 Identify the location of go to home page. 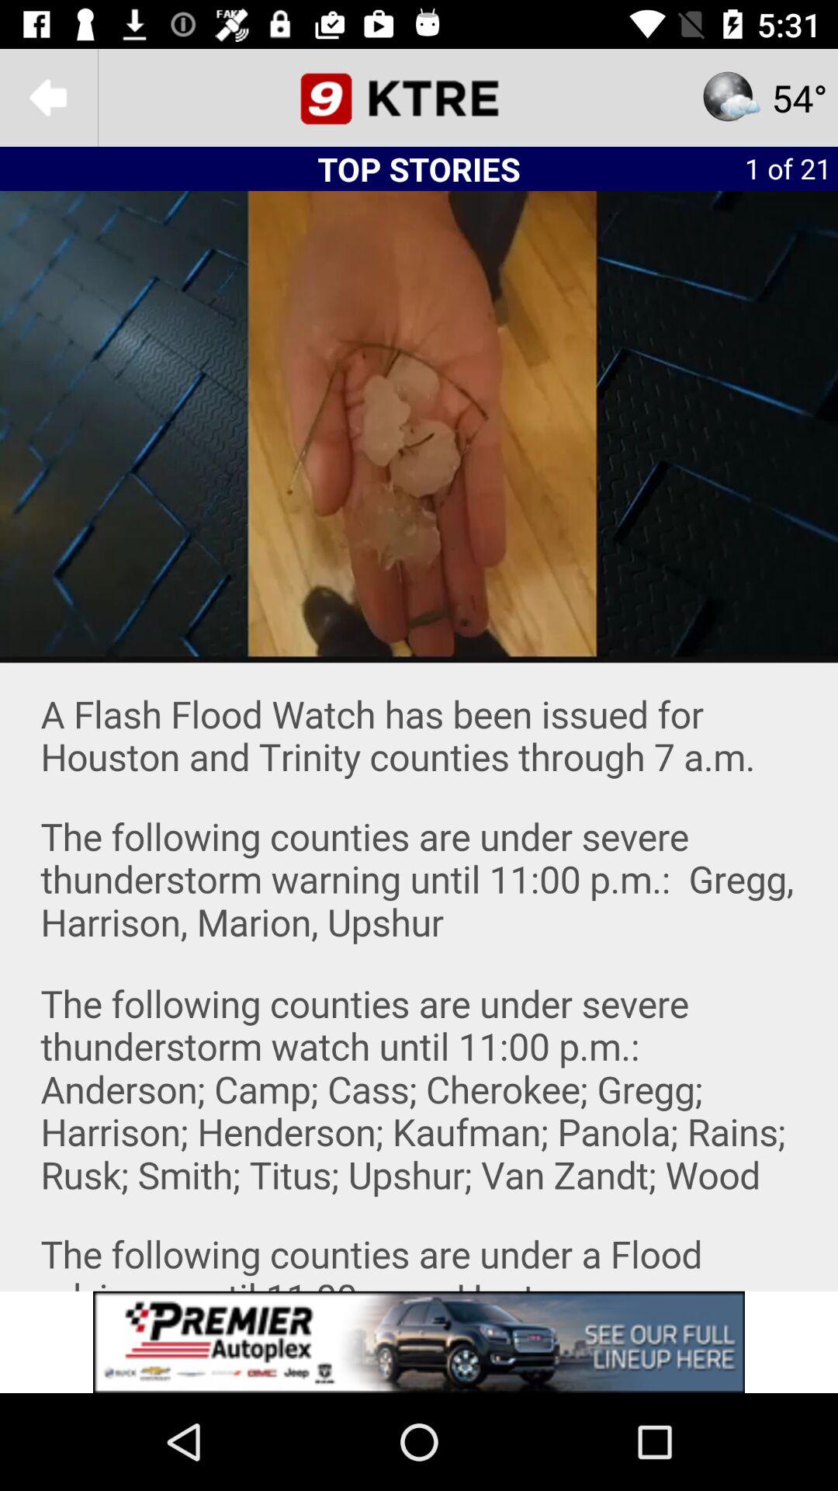
(419, 98).